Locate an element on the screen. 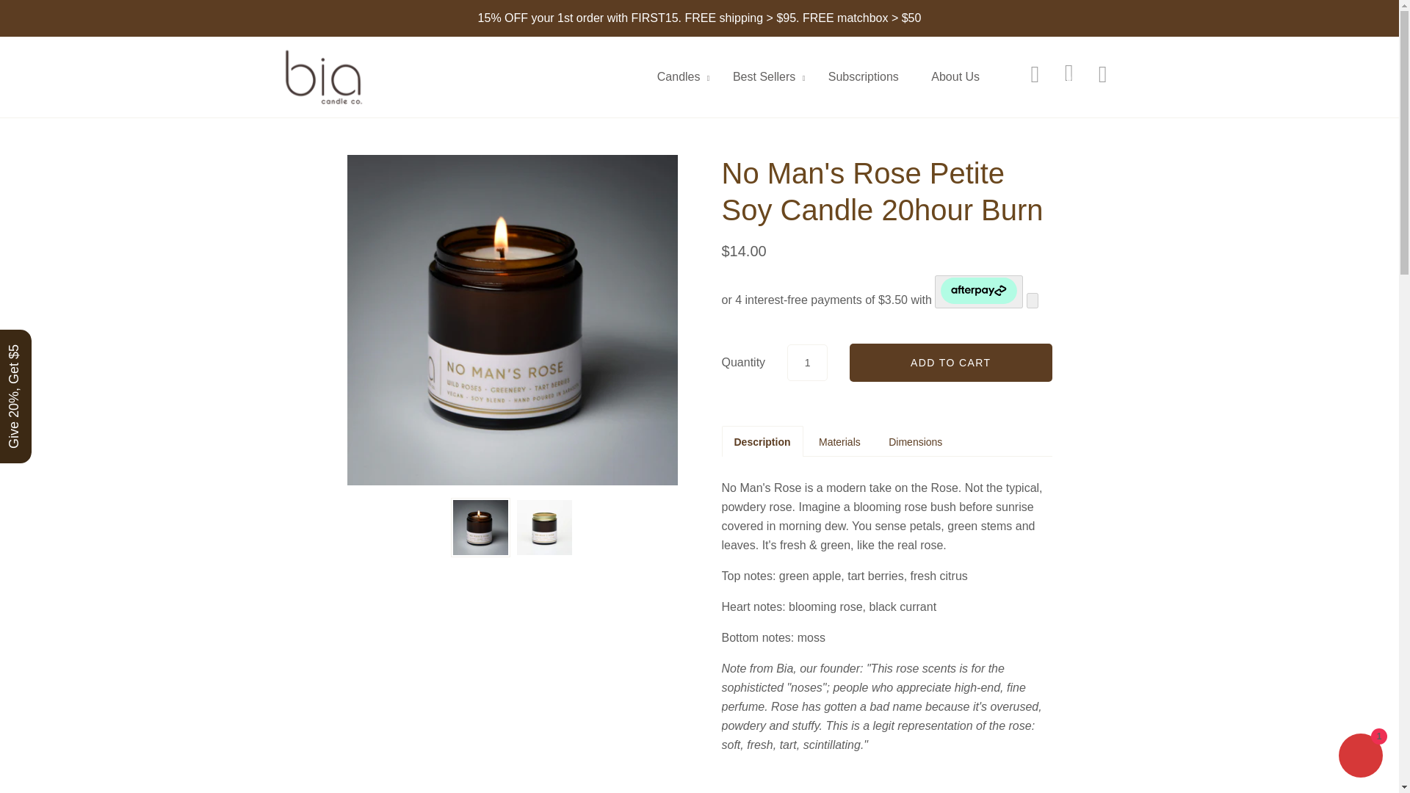 Image resolution: width=1410 pixels, height=793 pixels. About Us is located at coordinates (955, 76).